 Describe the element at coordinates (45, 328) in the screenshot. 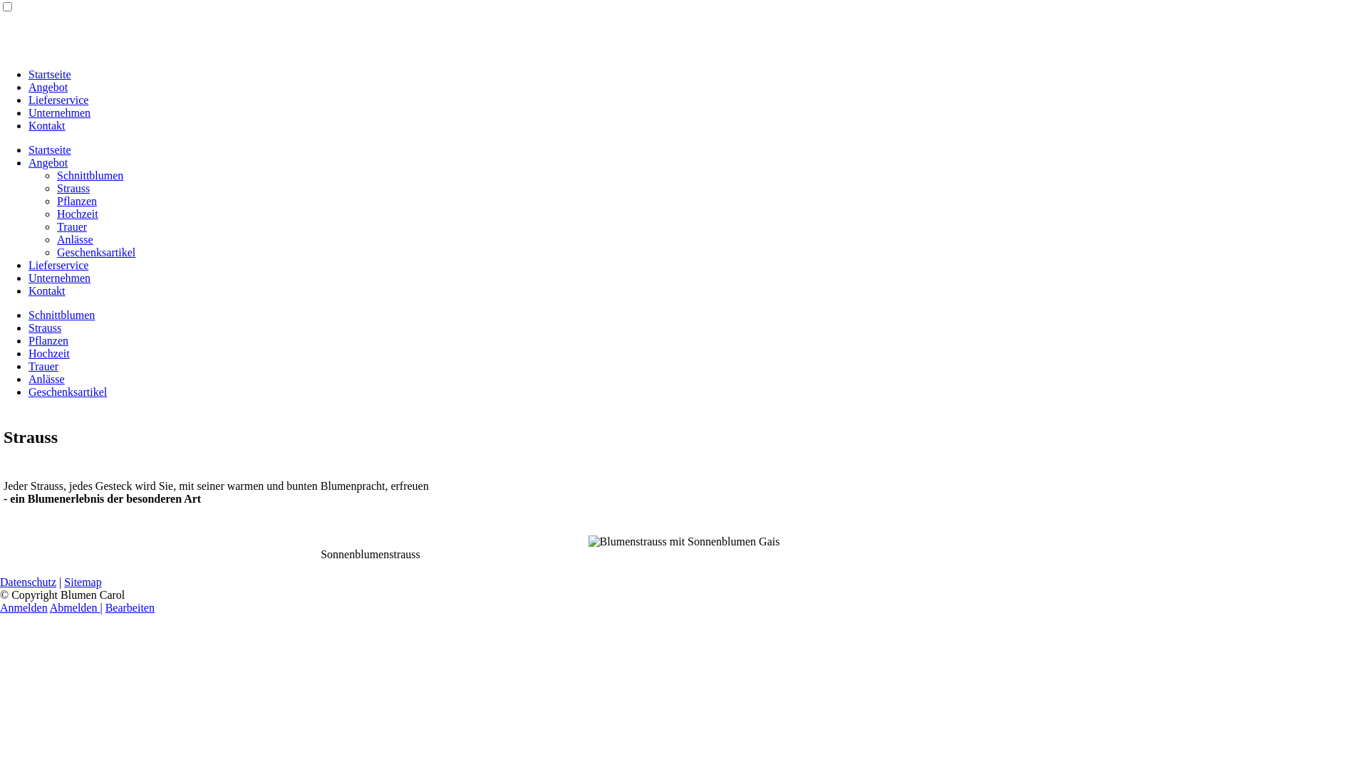

I see `Strauss` at that location.